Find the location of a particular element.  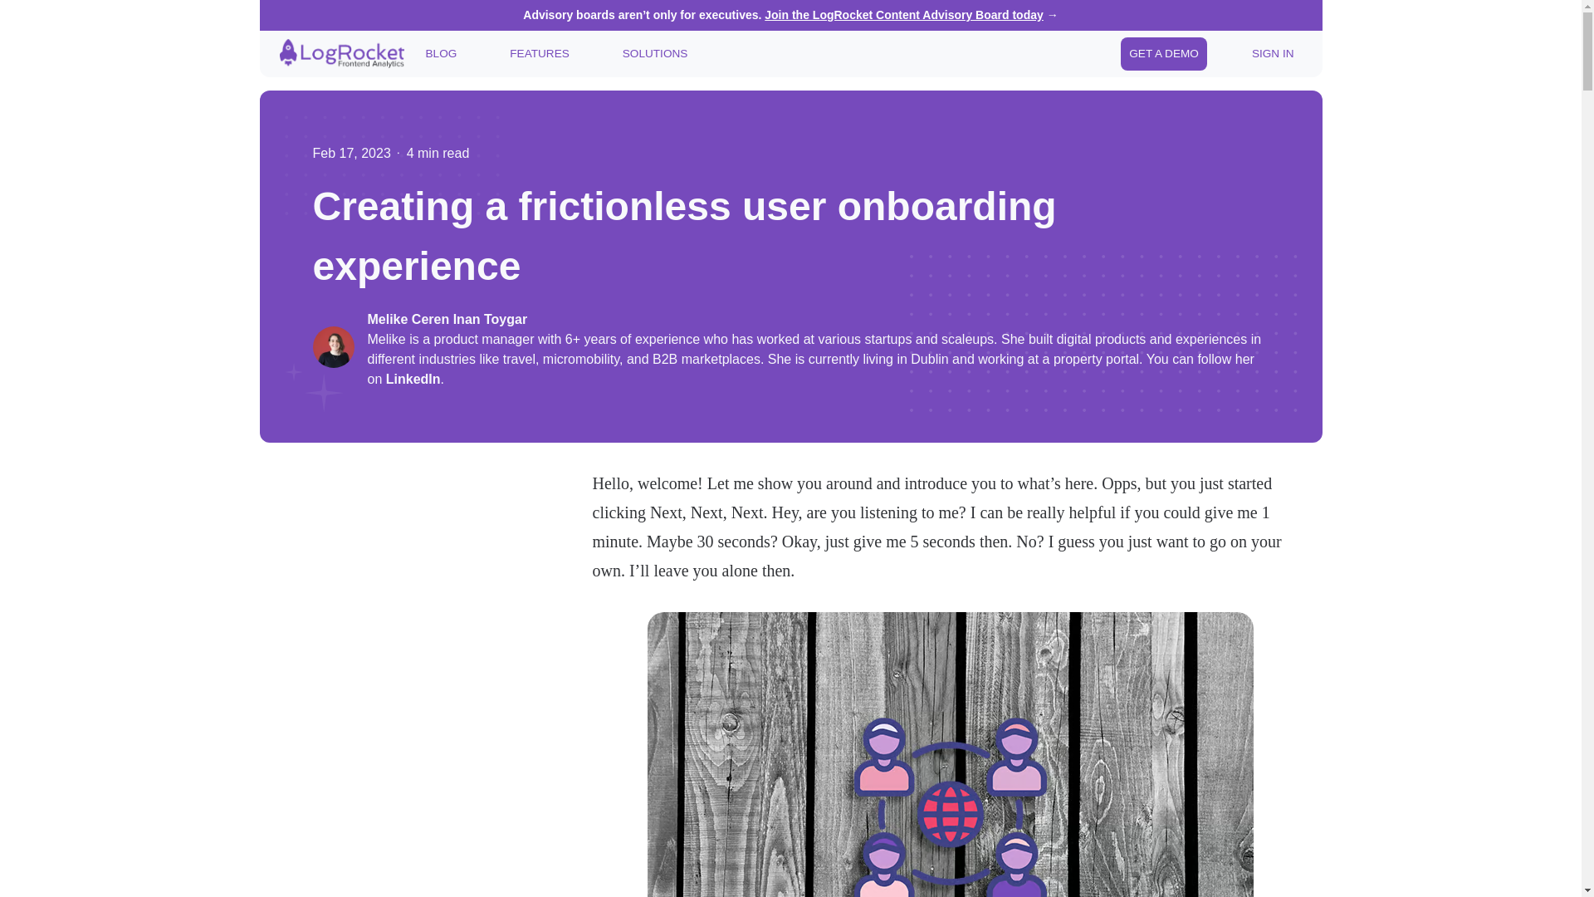

SOLUTIONS is located at coordinates (655, 54).